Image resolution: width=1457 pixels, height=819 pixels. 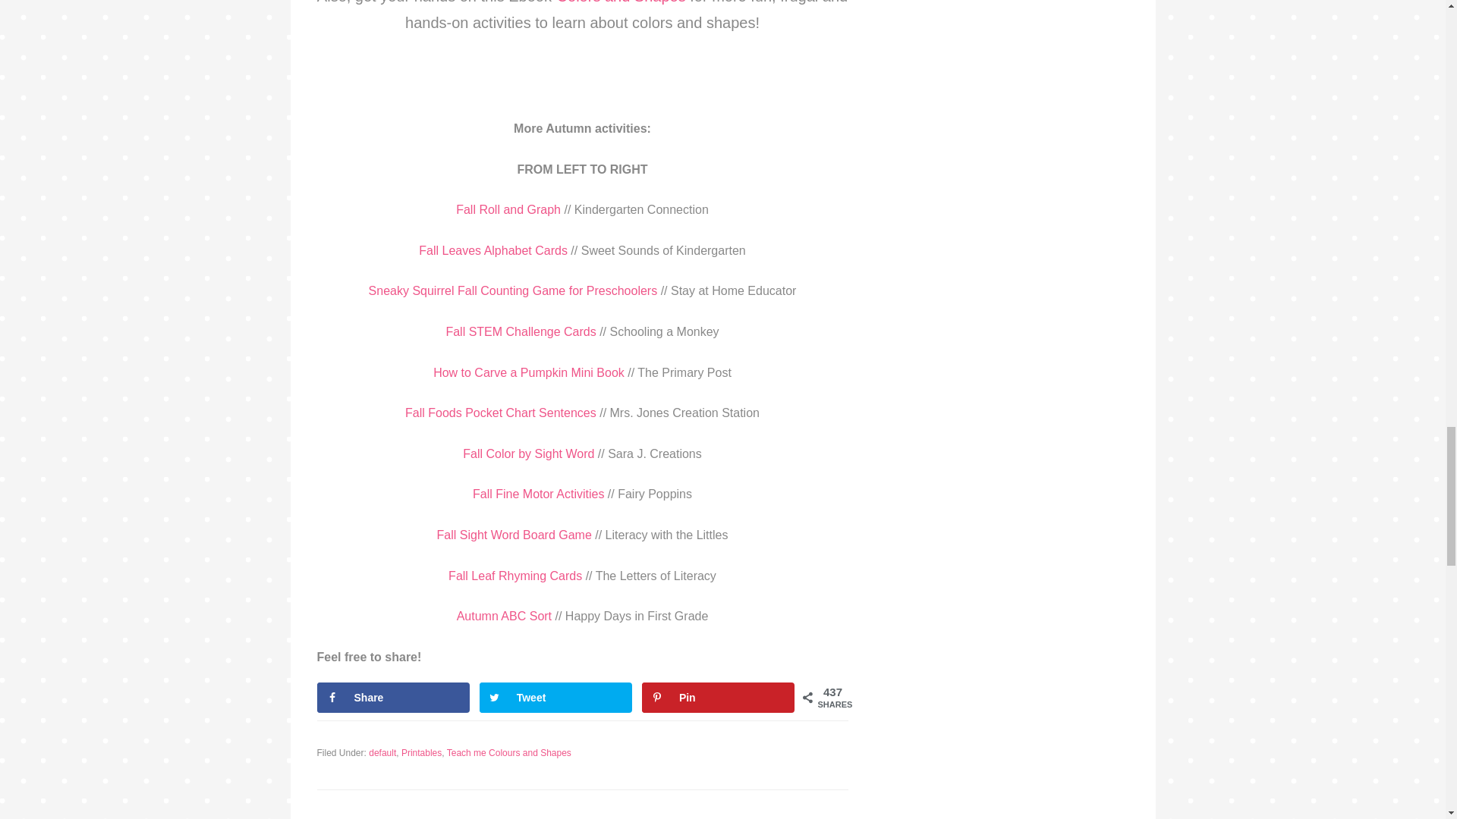 What do you see at coordinates (394, 697) in the screenshot?
I see `Share on Facebook` at bounding box center [394, 697].